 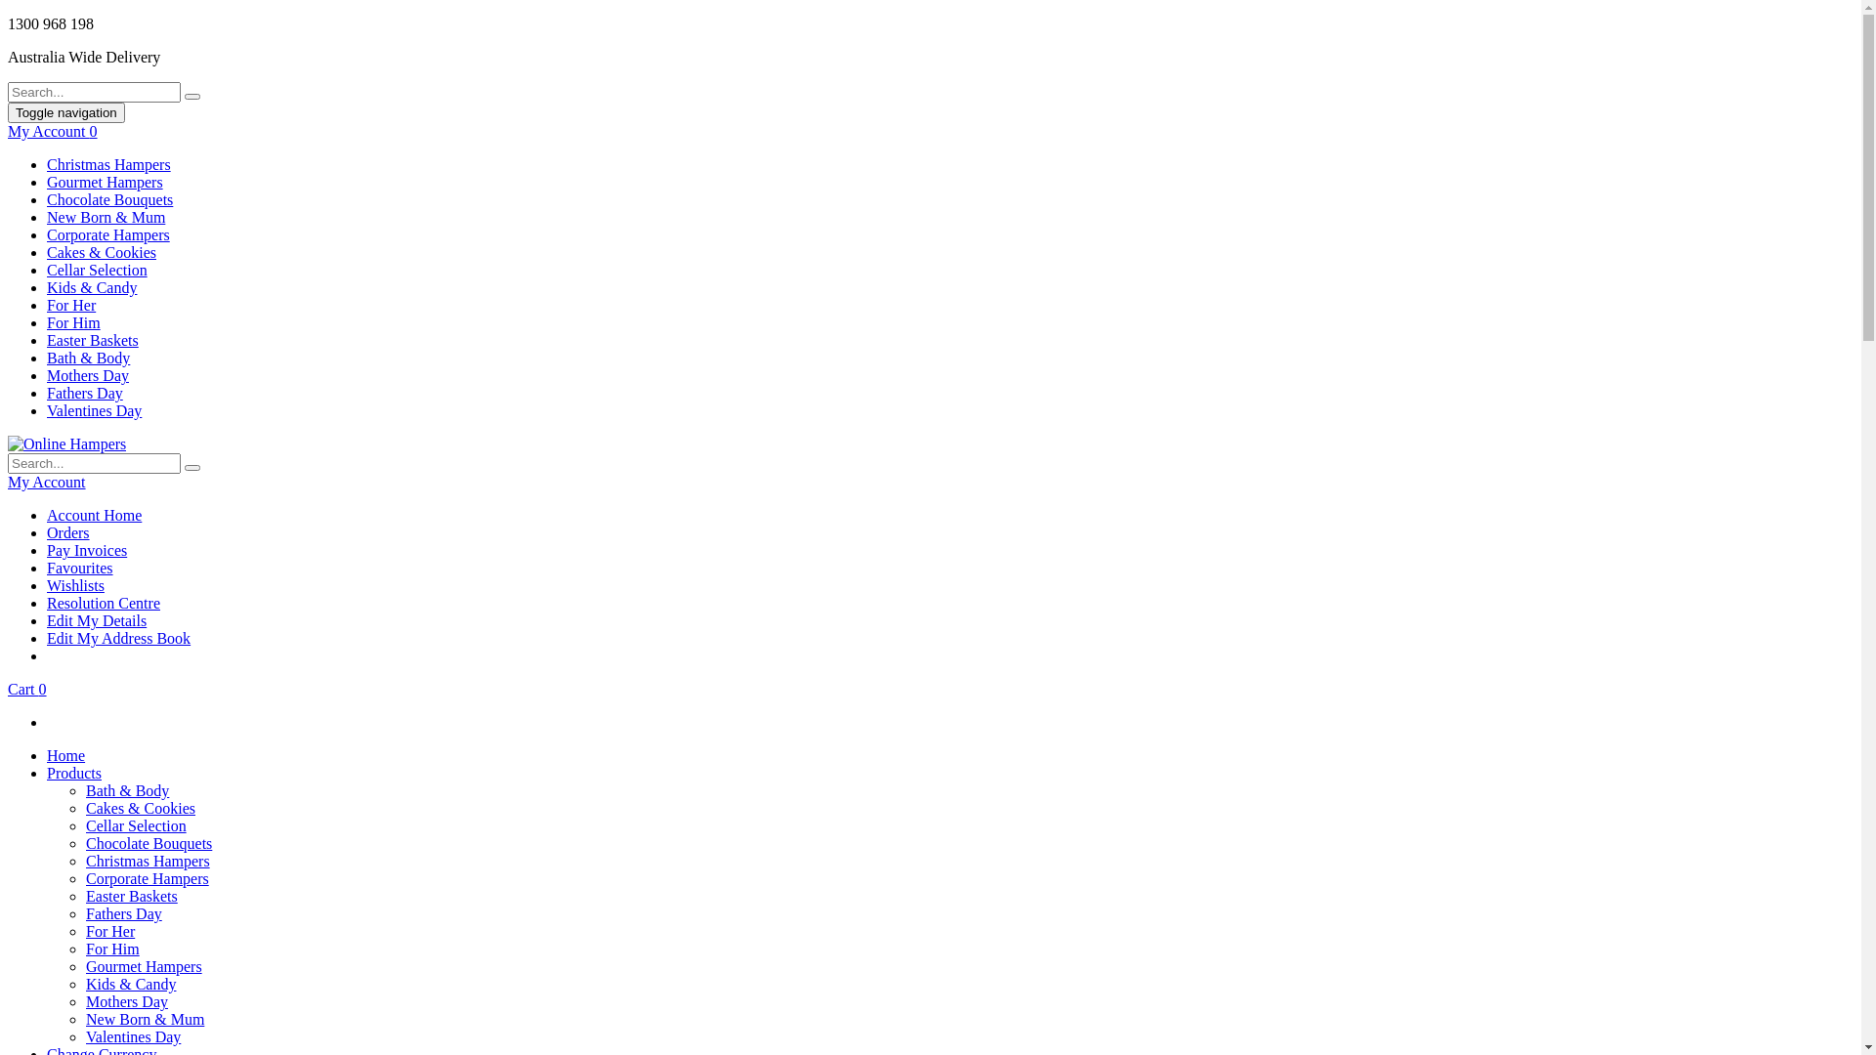 I want to click on For Him, so click(x=74, y=322).